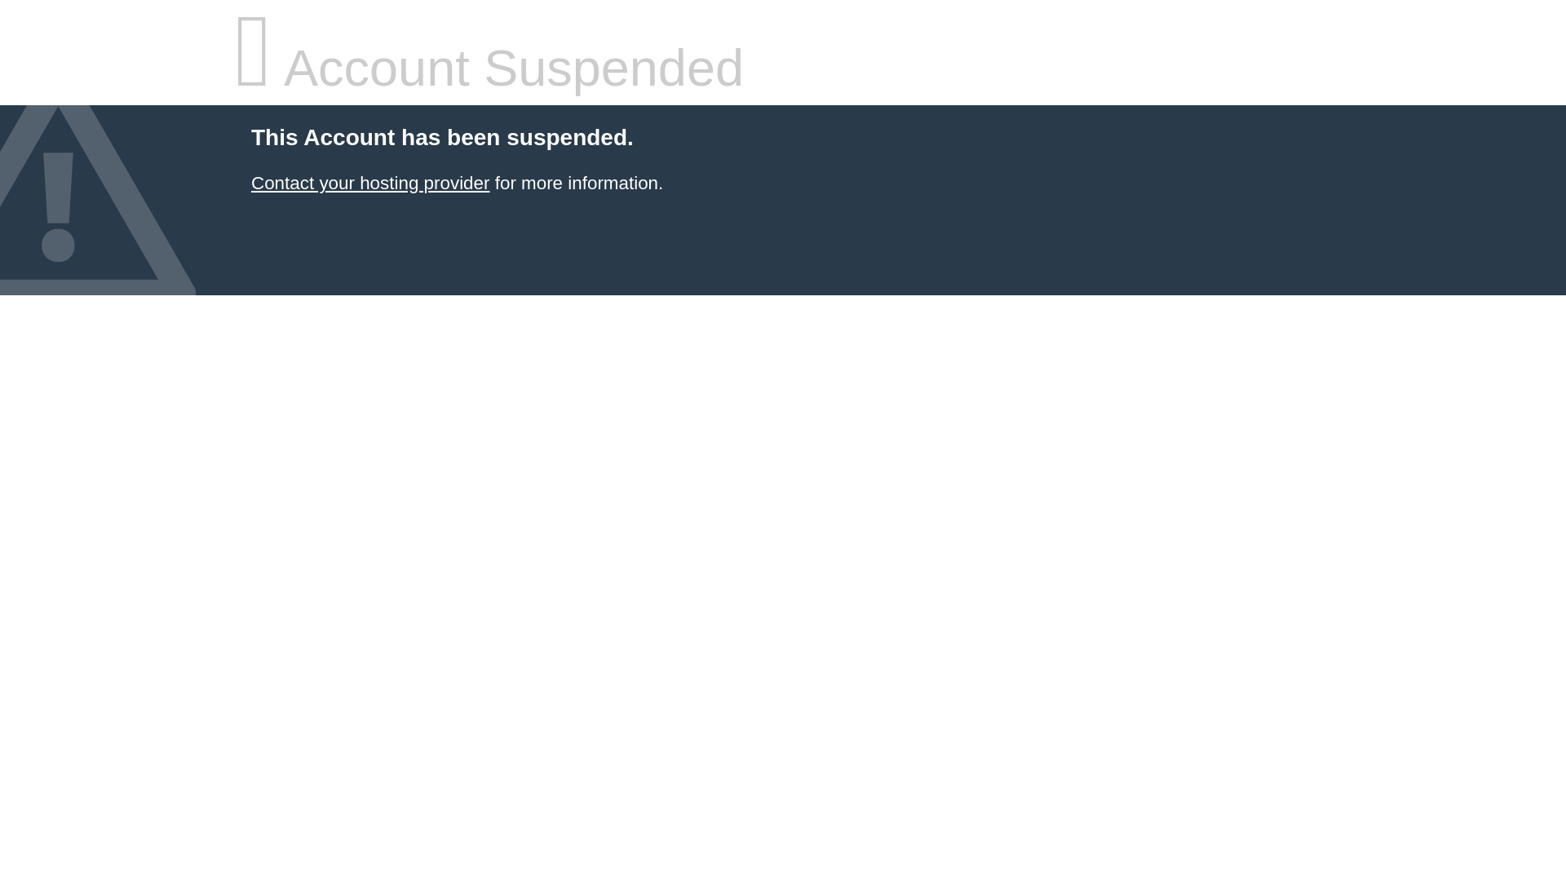 This screenshot has height=881, width=1566. What do you see at coordinates (369, 183) in the screenshot?
I see `Silver Frog` at bounding box center [369, 183].